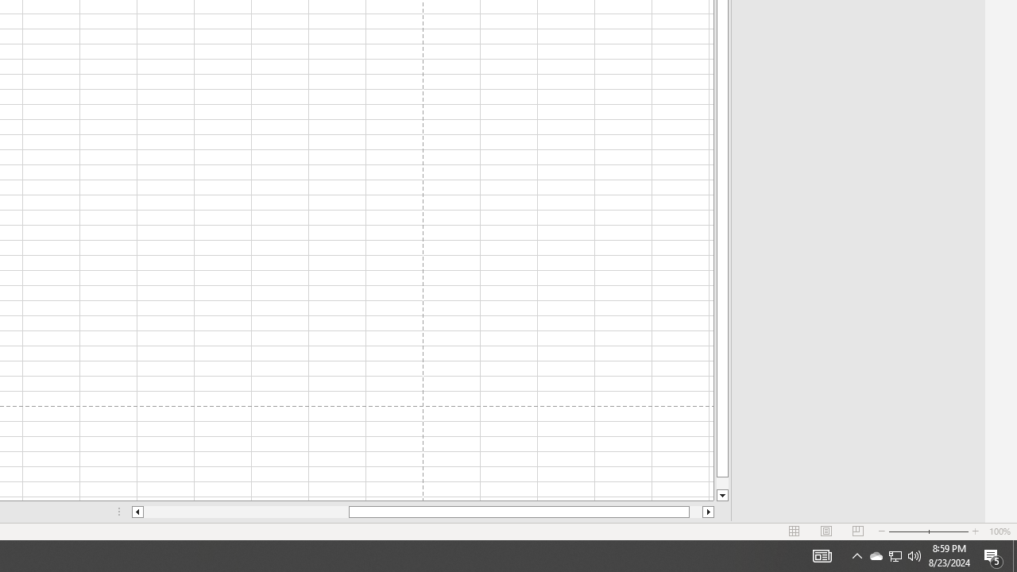 This screenshot has width=1017, height=572. Describe the element at coordinates (722, 483) in the screenshot. I see `Page down` at that location.